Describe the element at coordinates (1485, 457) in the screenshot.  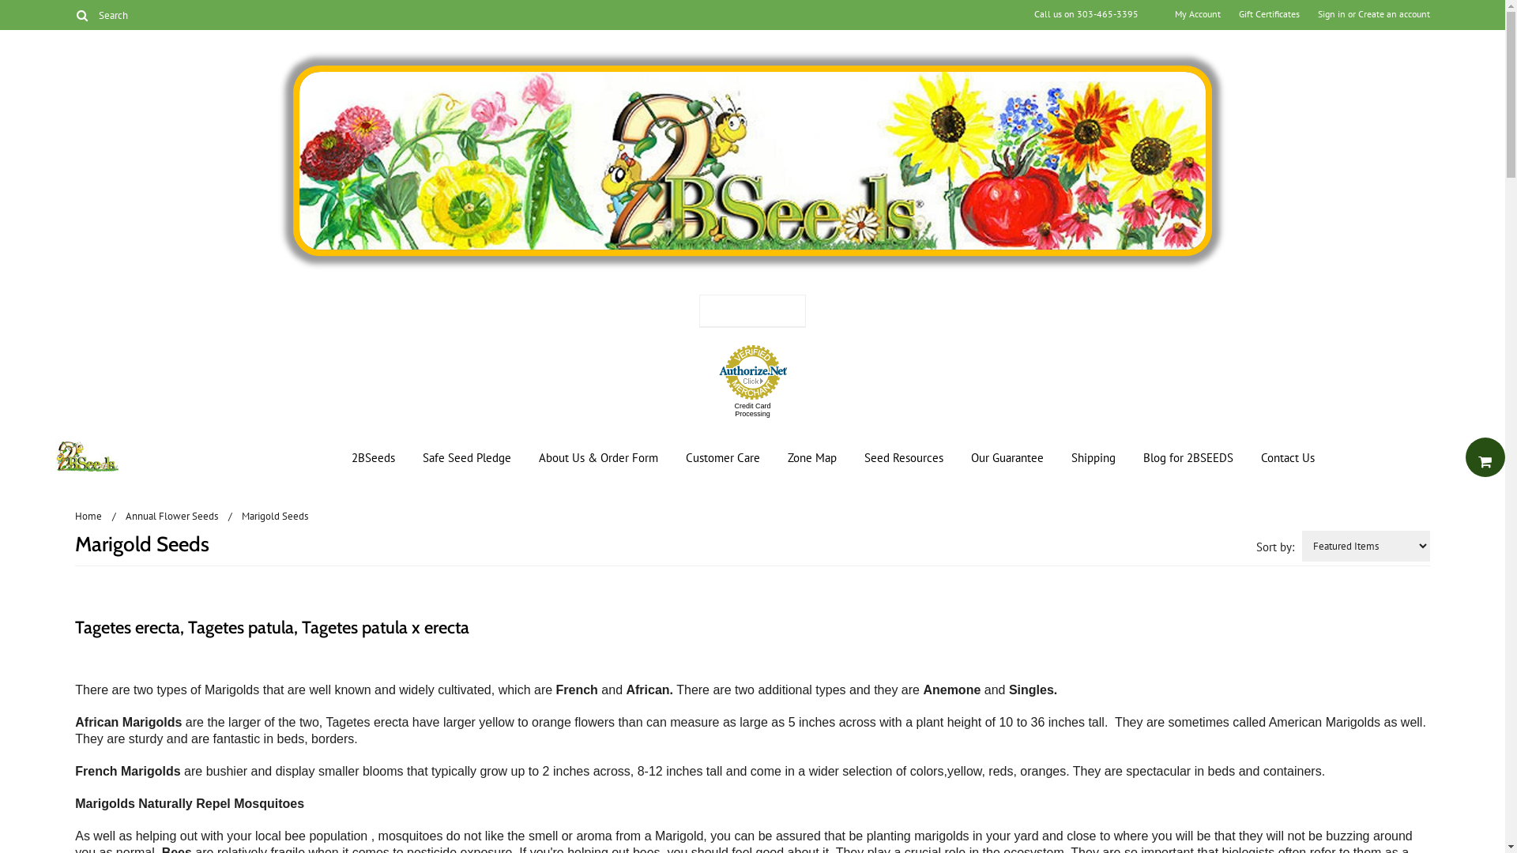
I see `View Cart` at that location.